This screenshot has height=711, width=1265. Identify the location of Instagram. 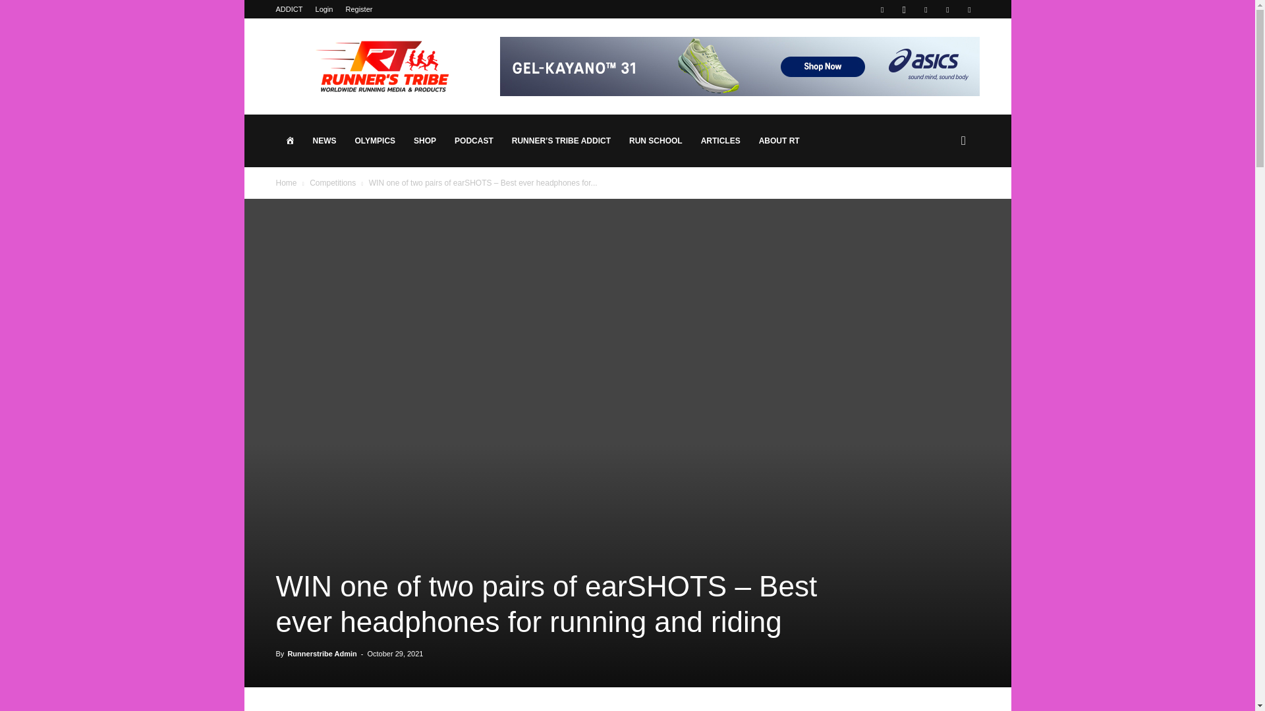
(904, 9).